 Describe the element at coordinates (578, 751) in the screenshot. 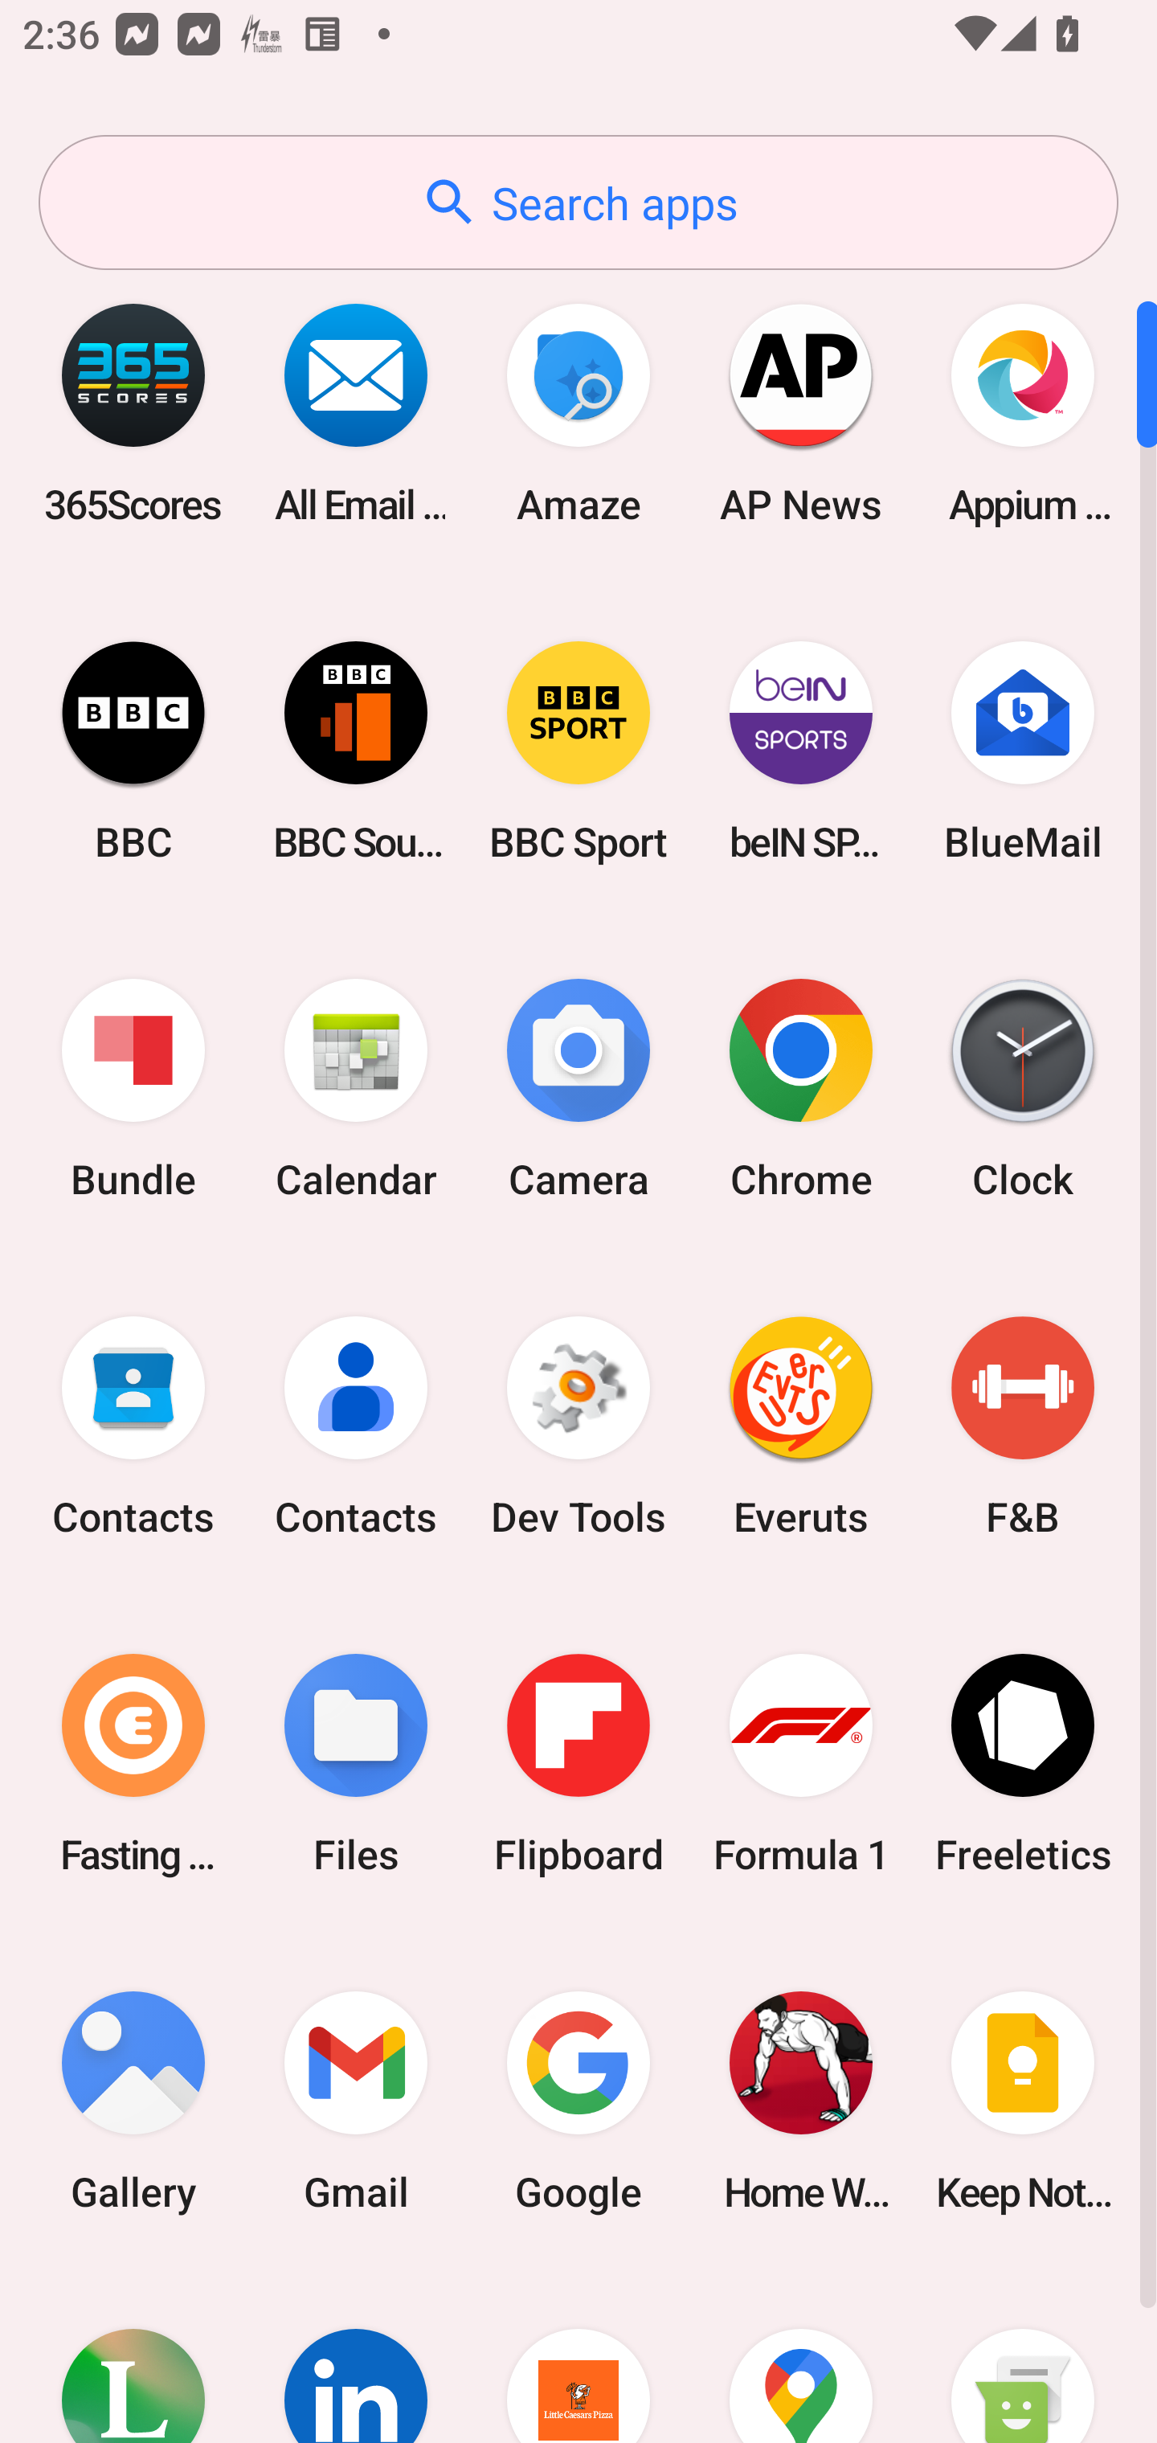

I see `BBC Sport` at that location.